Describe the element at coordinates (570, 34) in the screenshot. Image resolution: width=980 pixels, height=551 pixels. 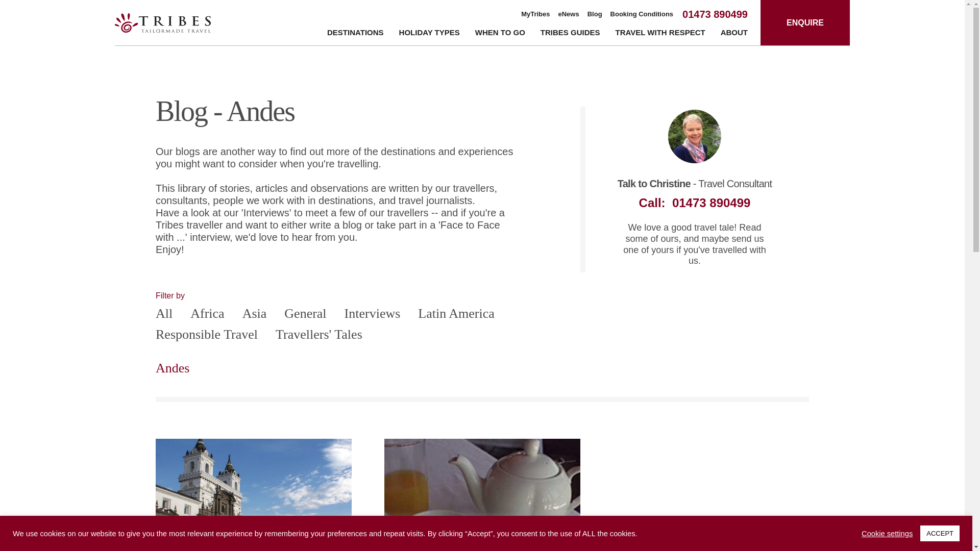
I see `TRIBES GUIDES` at that location.